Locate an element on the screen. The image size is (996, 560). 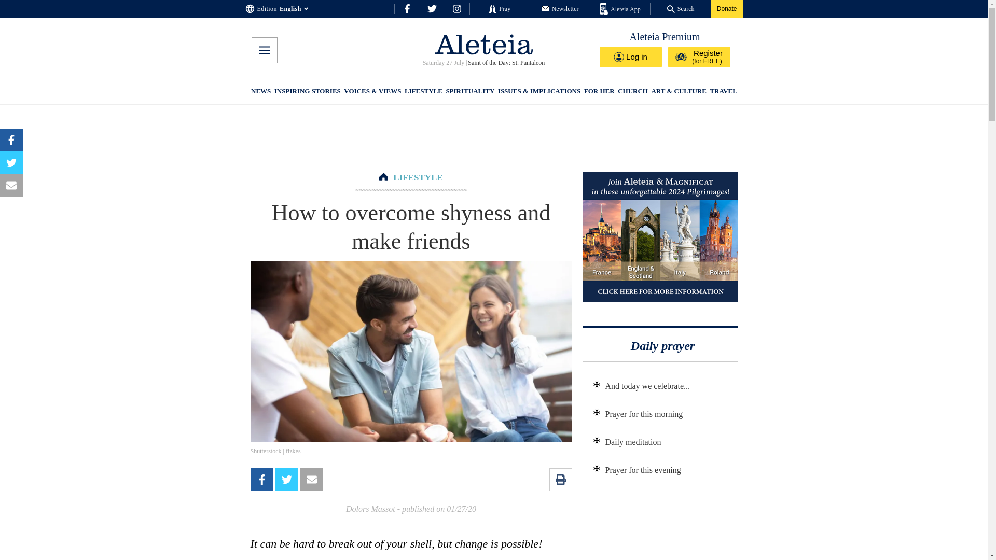
logo-header is located at coordinates (483, 44).